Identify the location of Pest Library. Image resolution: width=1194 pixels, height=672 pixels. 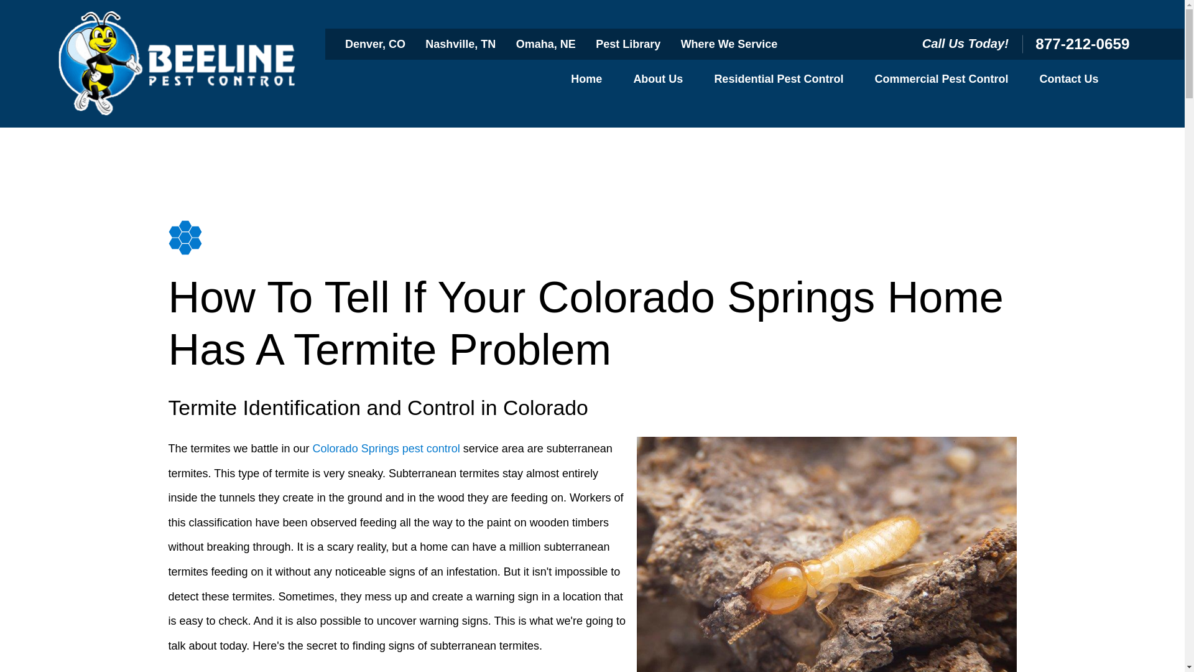
(628, 44).